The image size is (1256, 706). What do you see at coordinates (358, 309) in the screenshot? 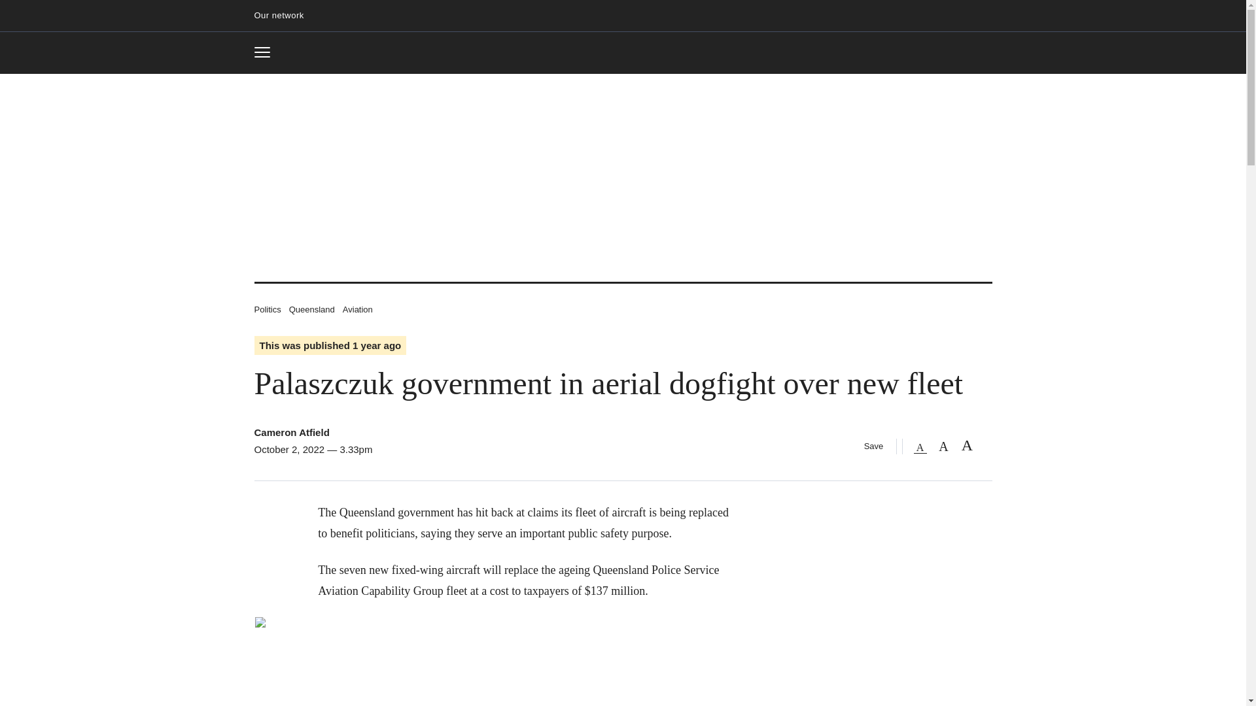
I see `Our network` at bounding box center [358, 309].